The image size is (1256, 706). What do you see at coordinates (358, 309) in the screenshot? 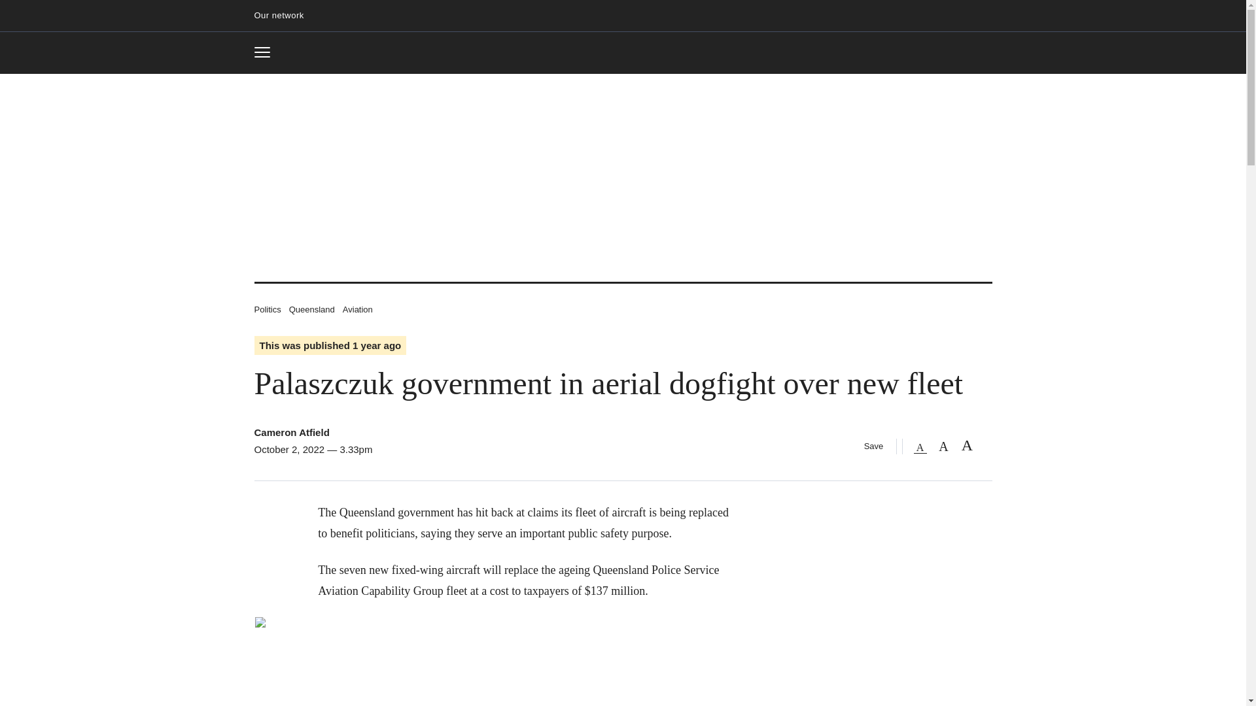
I see `Our network` at bounding box center [358, 309].